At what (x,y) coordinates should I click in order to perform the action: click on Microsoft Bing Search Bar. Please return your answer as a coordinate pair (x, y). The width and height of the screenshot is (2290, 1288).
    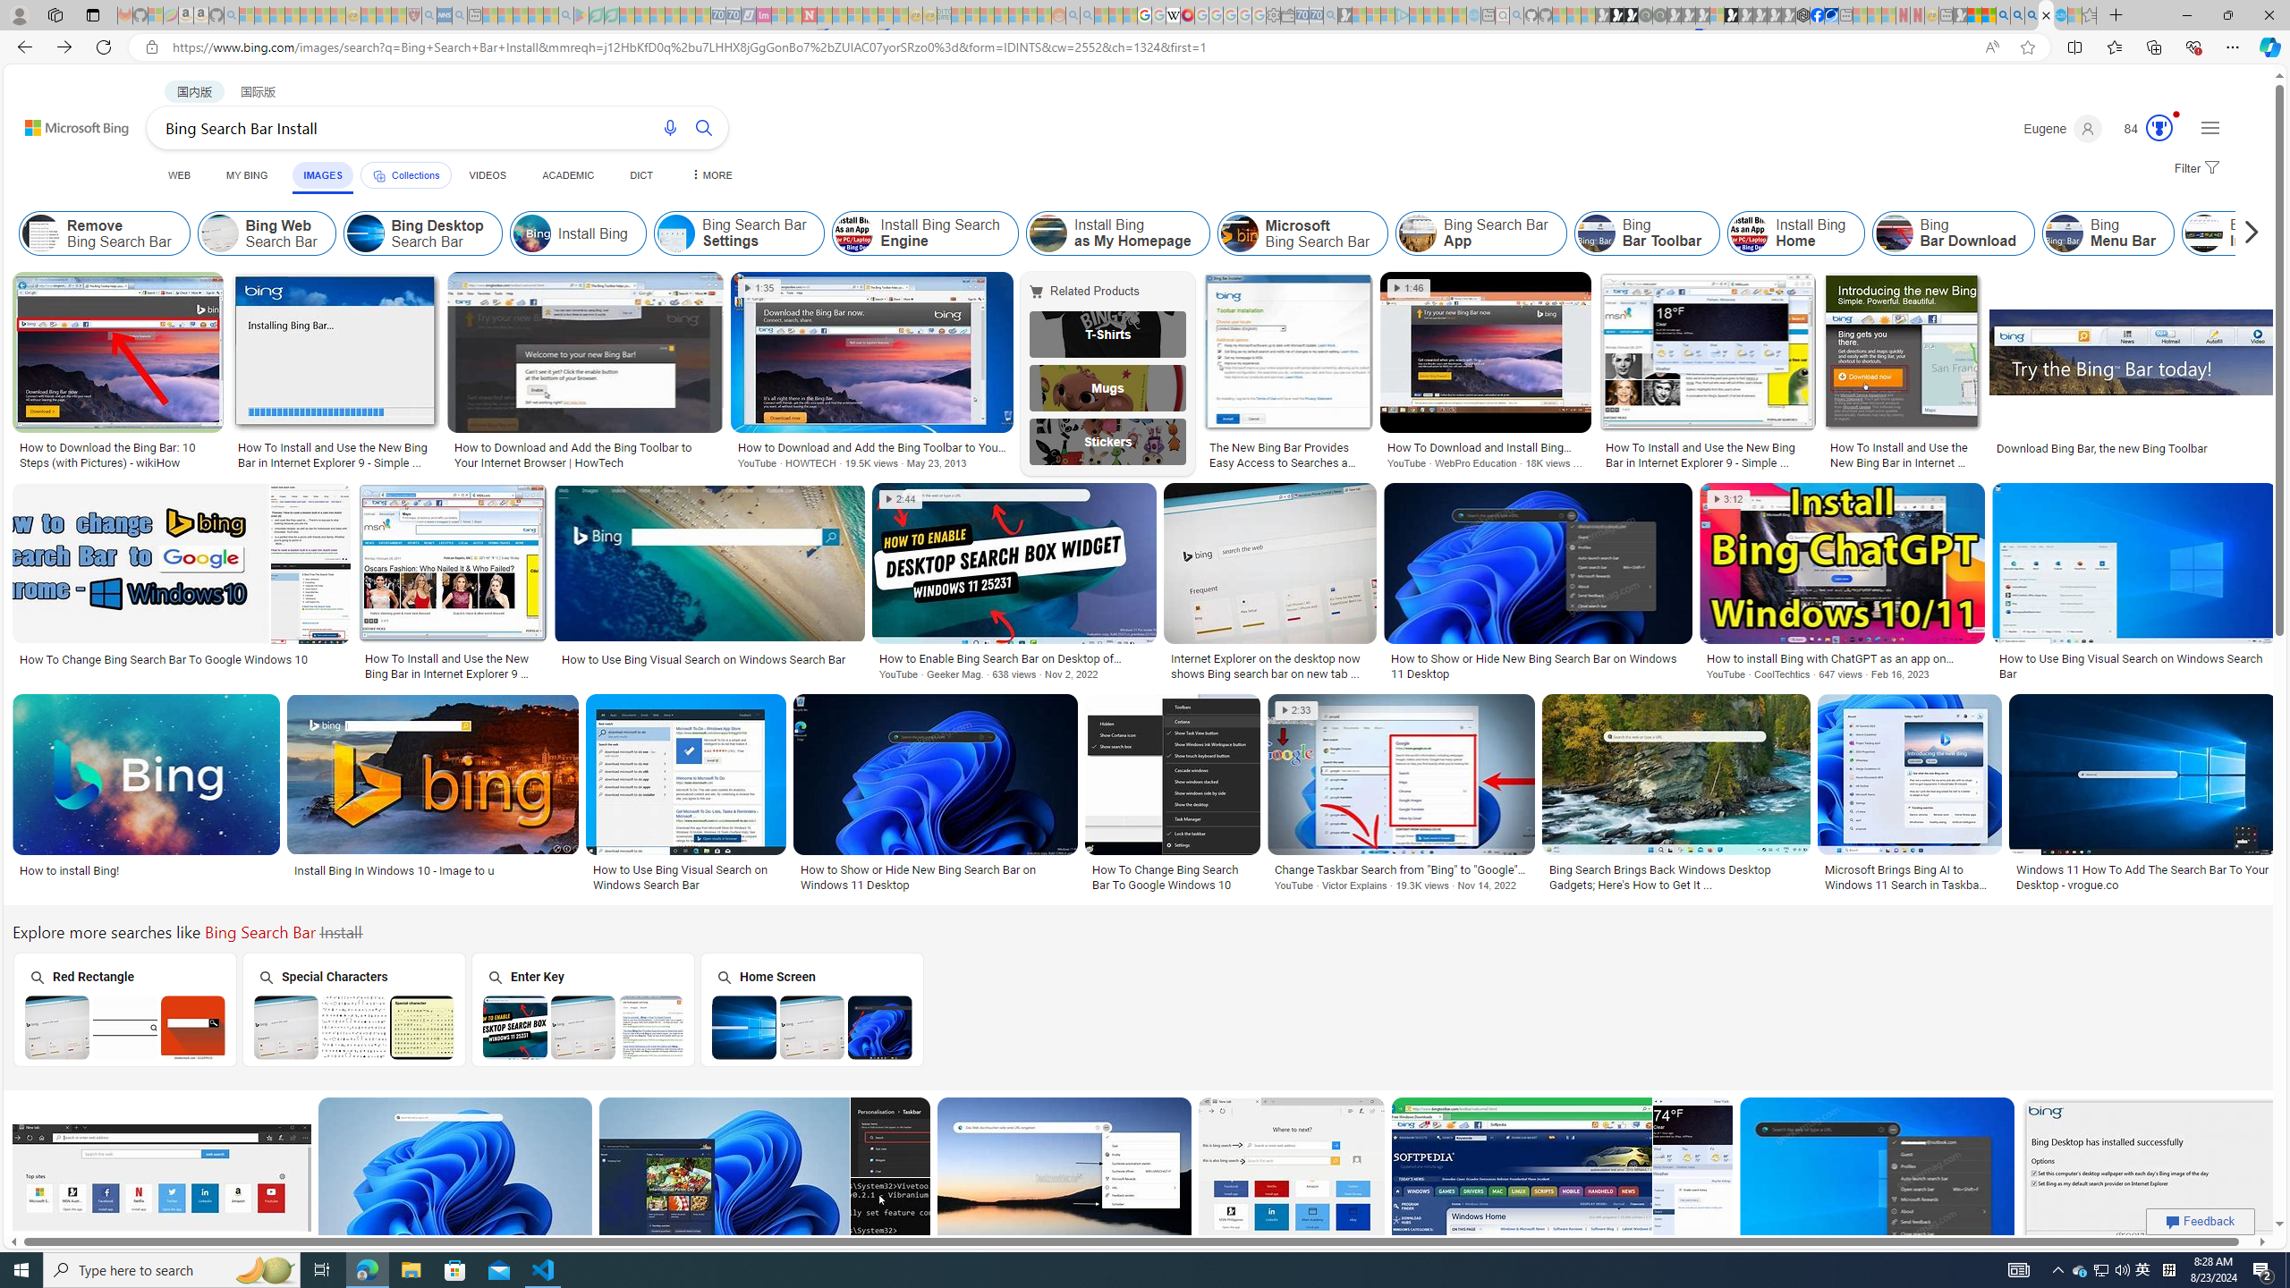
    Looking at the image, I should click on (1240, 233).